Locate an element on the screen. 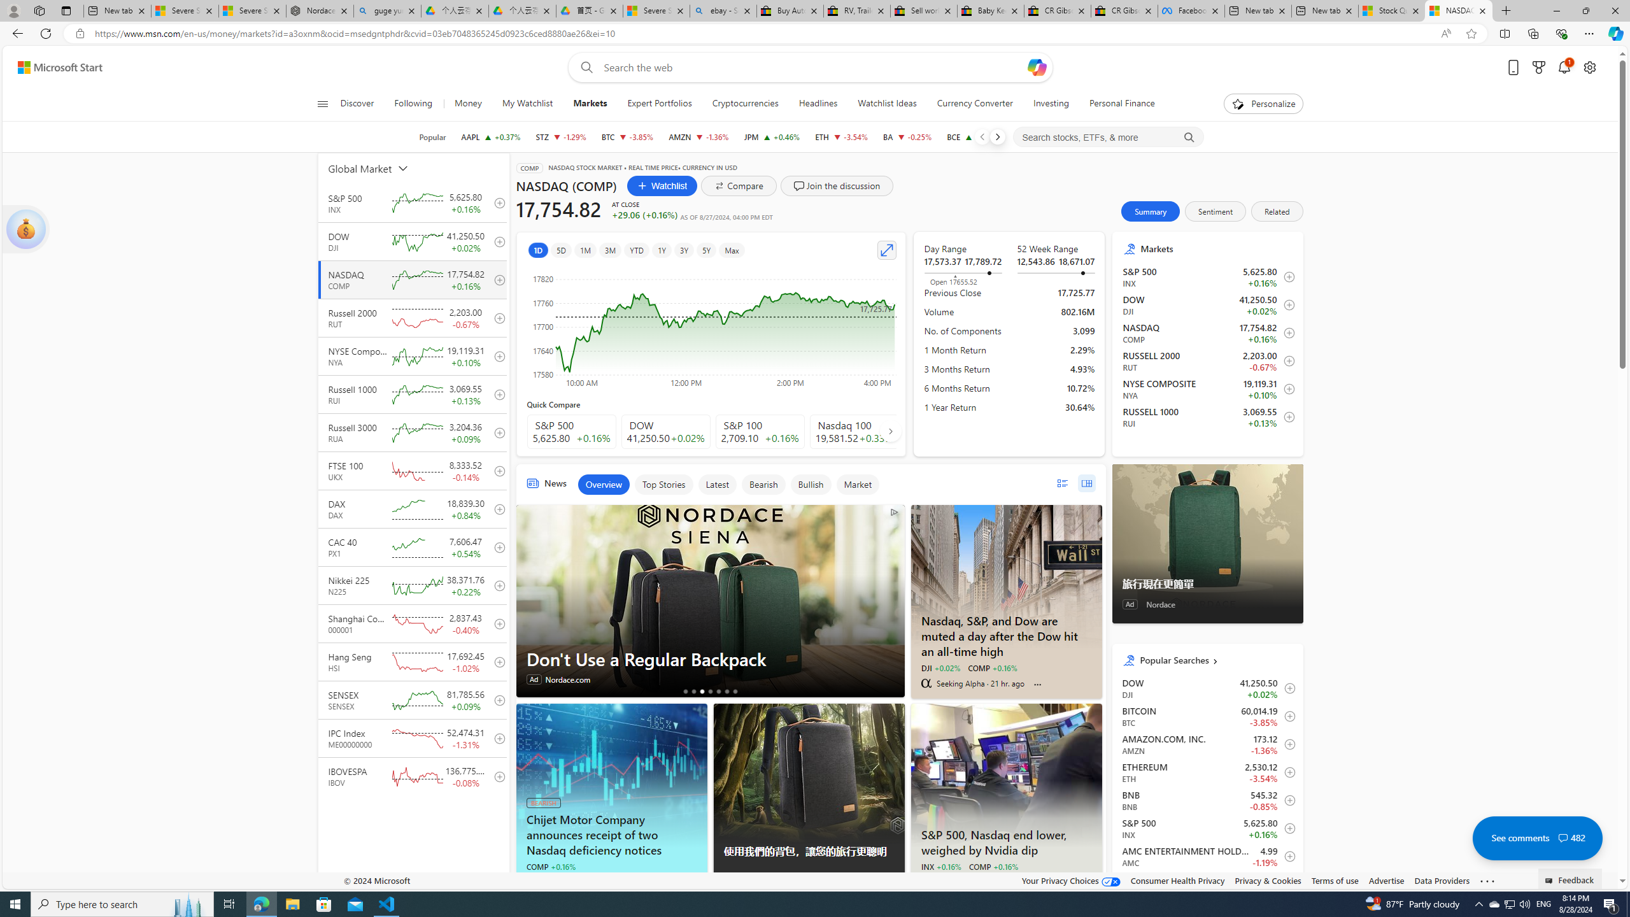  Investing is located at coordinates (1051, 104).